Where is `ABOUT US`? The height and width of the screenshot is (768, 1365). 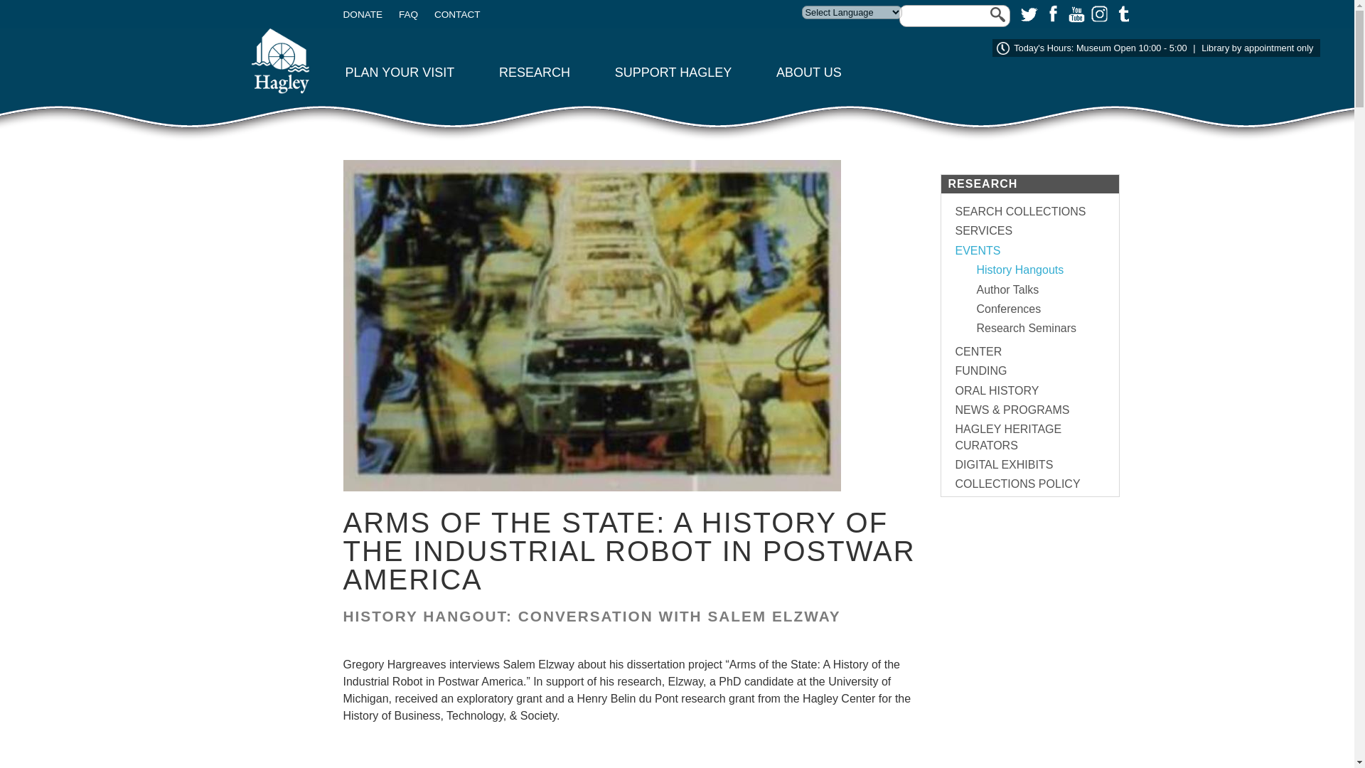
ABOUT US is located at coordinates (809, 73).